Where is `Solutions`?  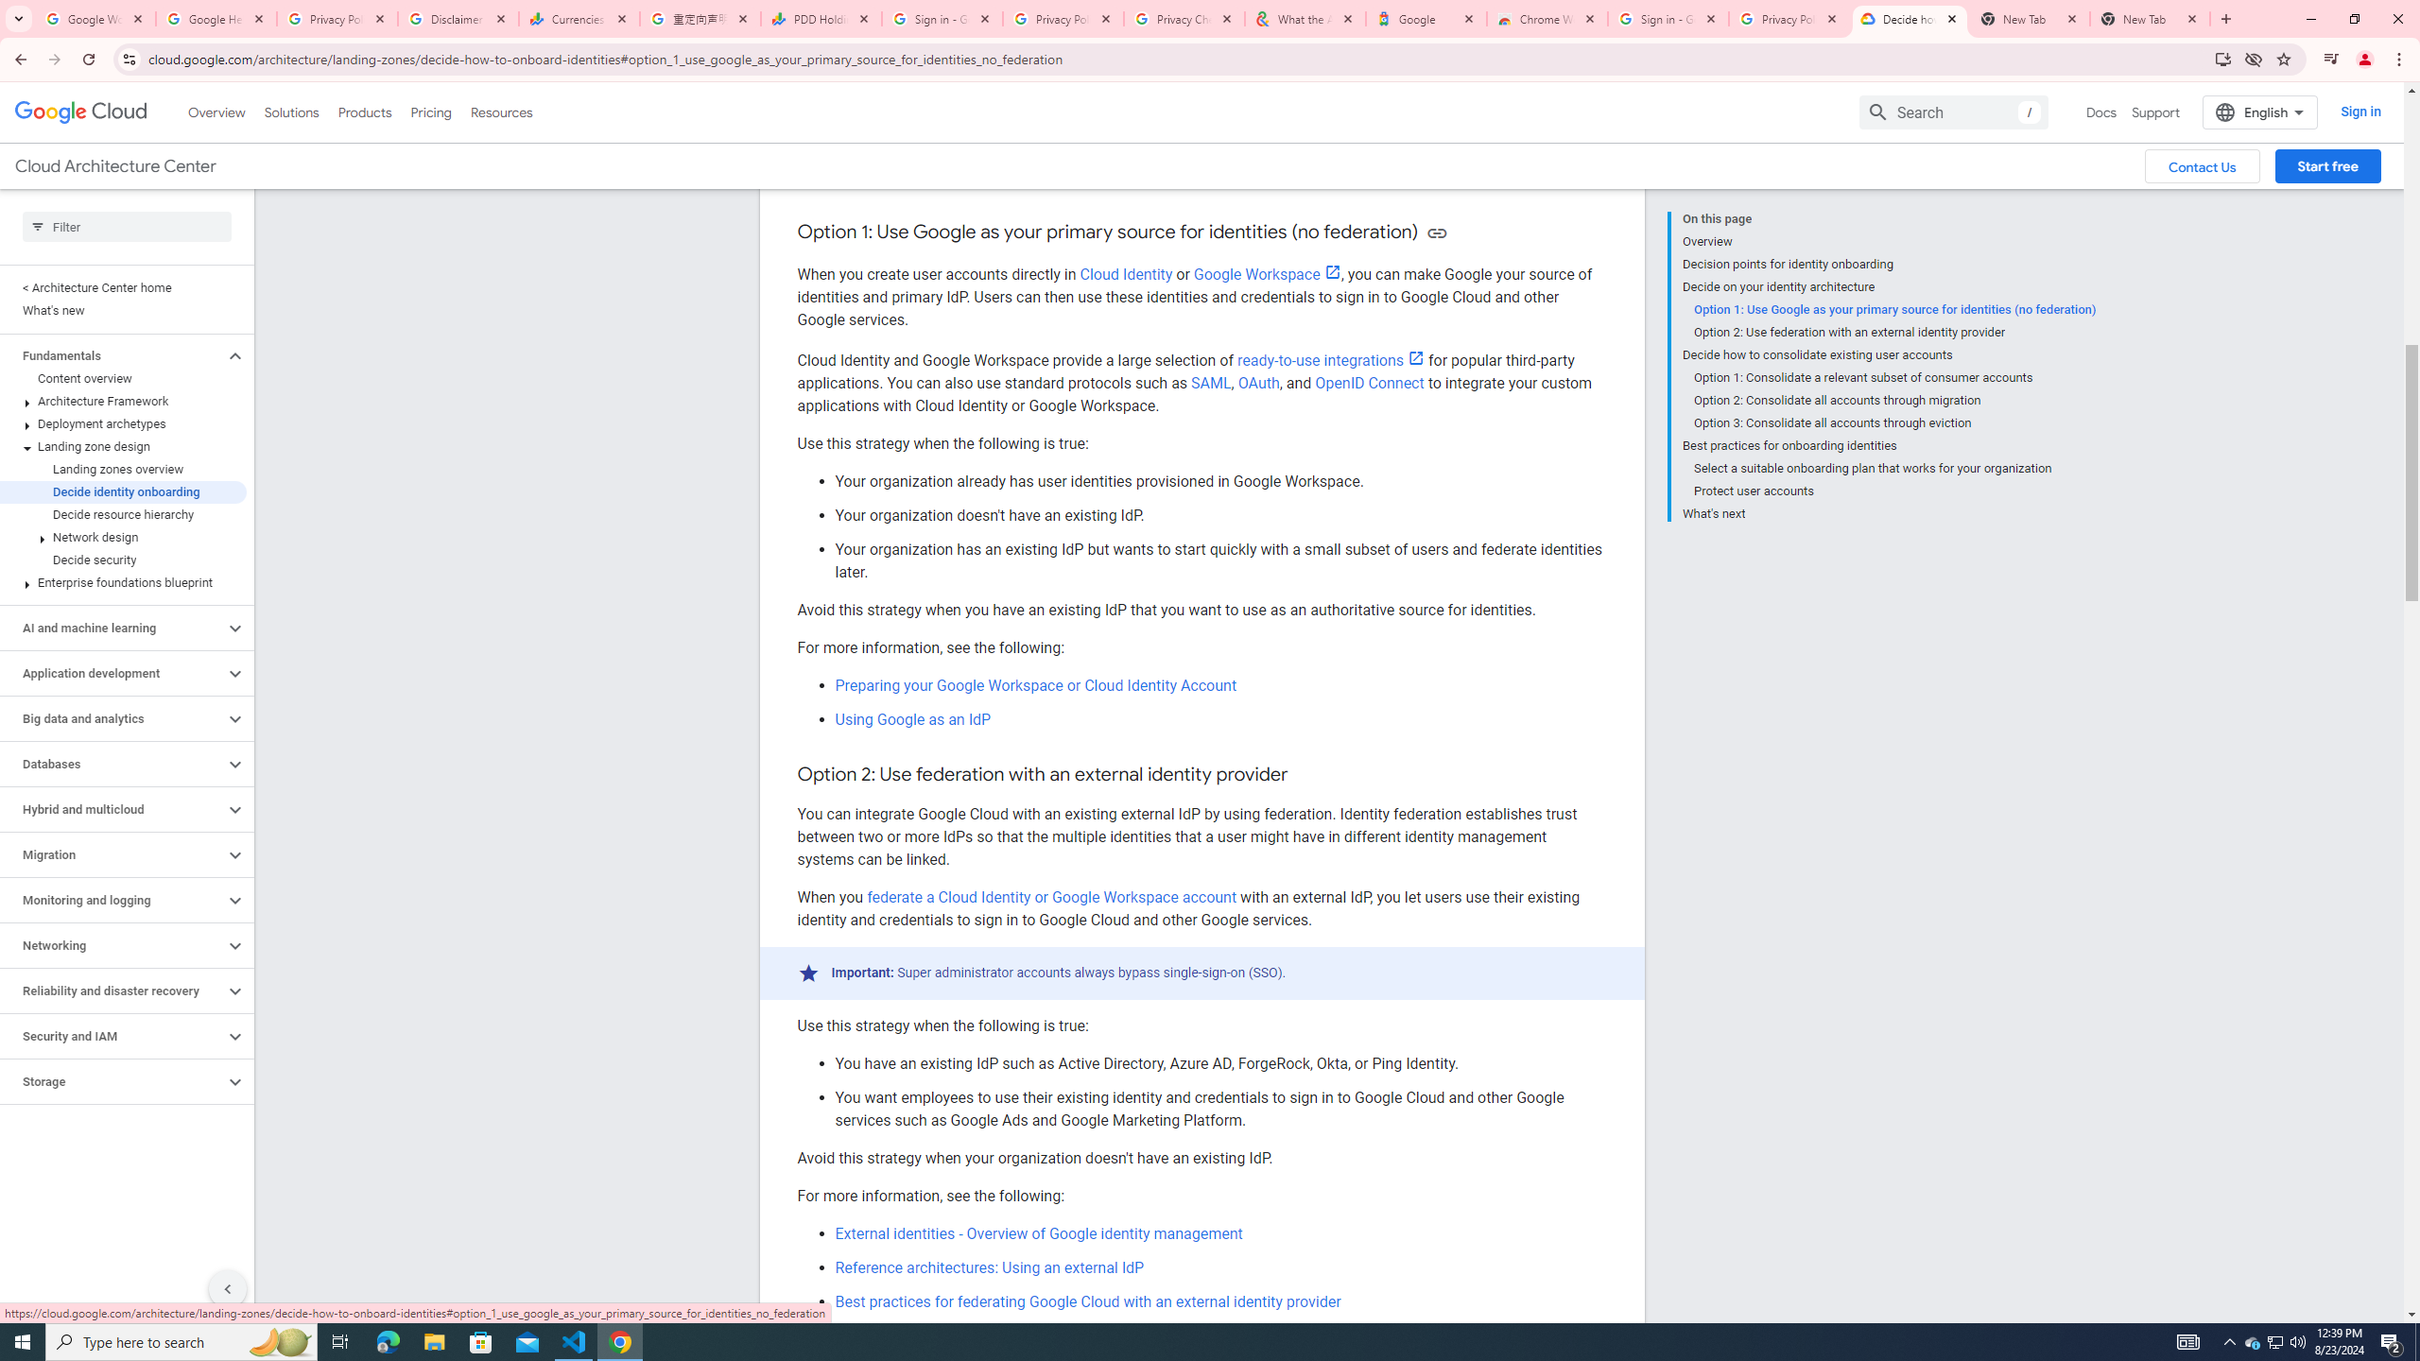 Solutions is located at coordinates (291, 112).